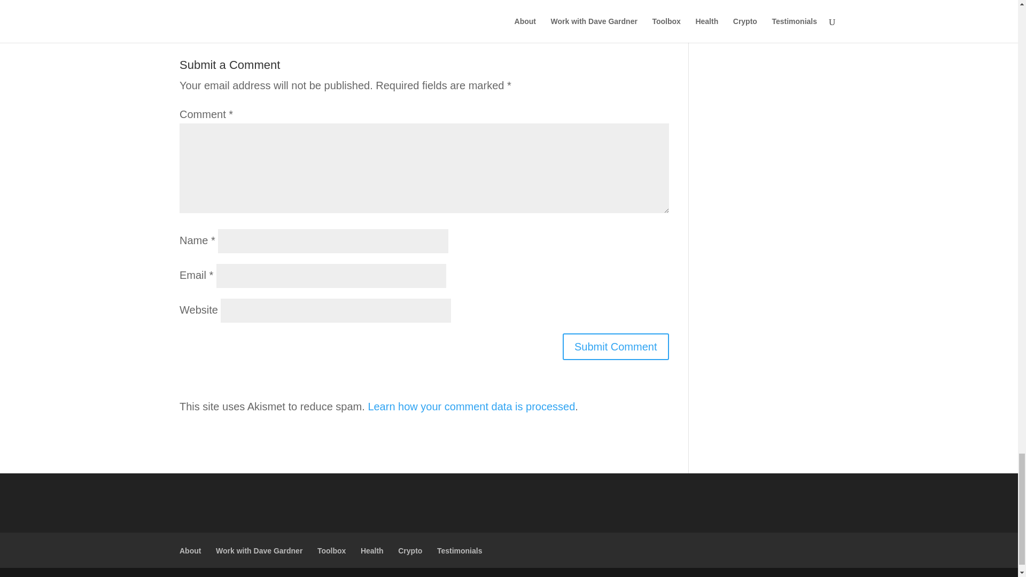 This screenshot has width=1026, height=577. I want to click on Work with Dave Gardner, so click(259, 550).